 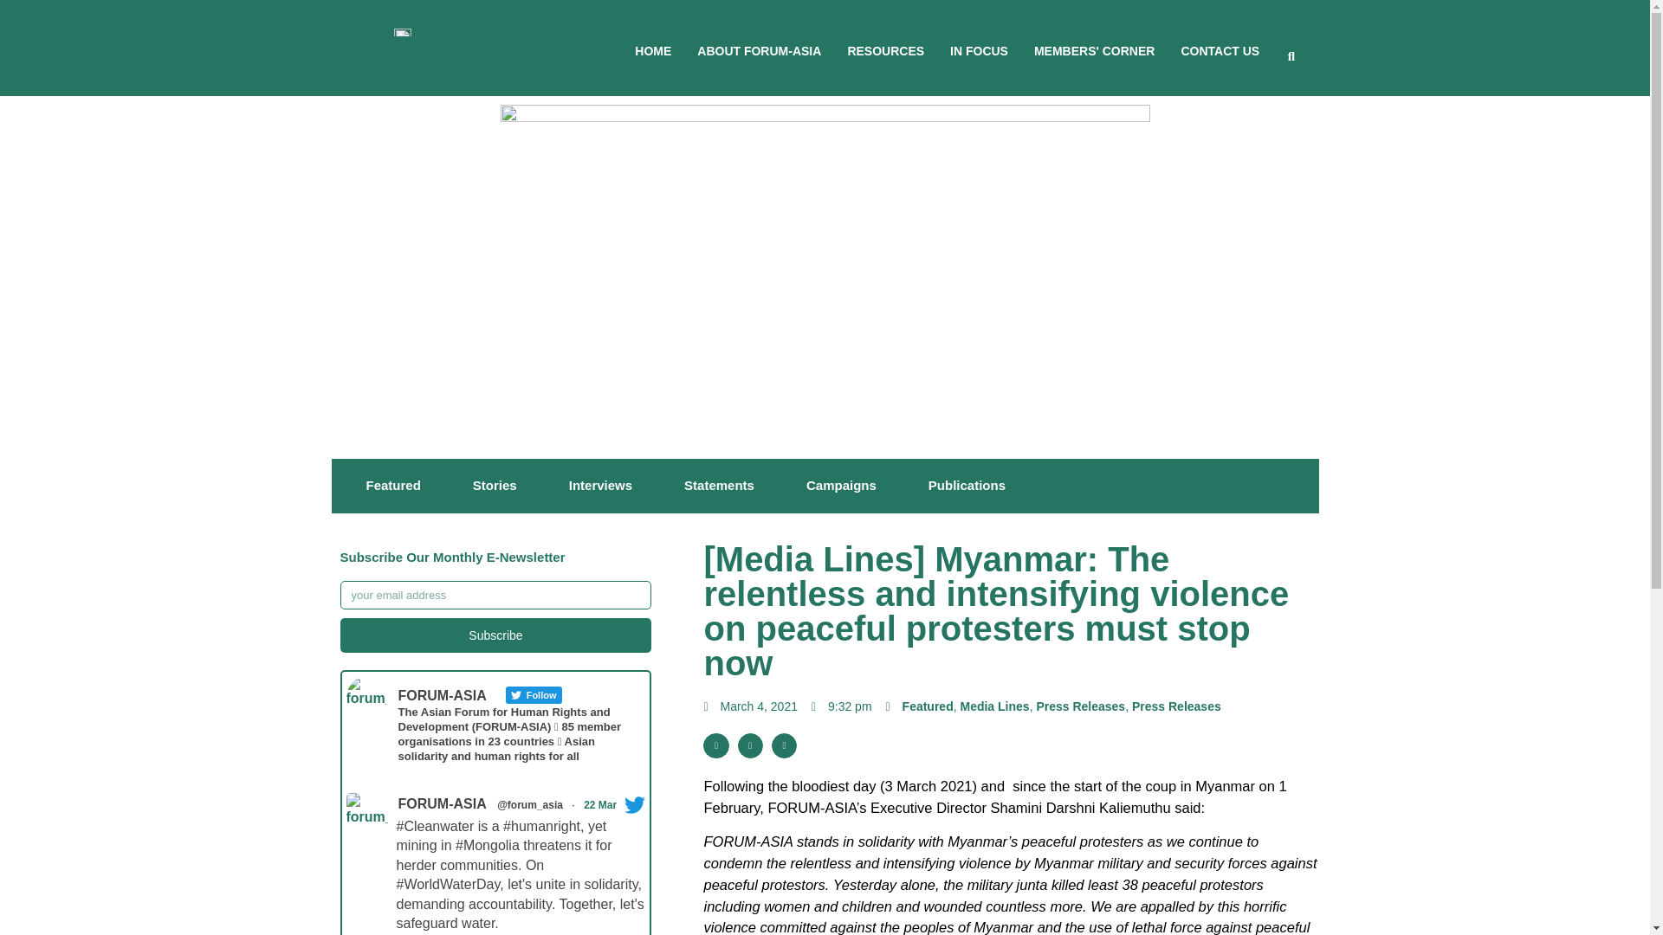 What do you see at coordinates (653, 50) in the screenshot?
I see `HOME` at bounding box center [653, 50].